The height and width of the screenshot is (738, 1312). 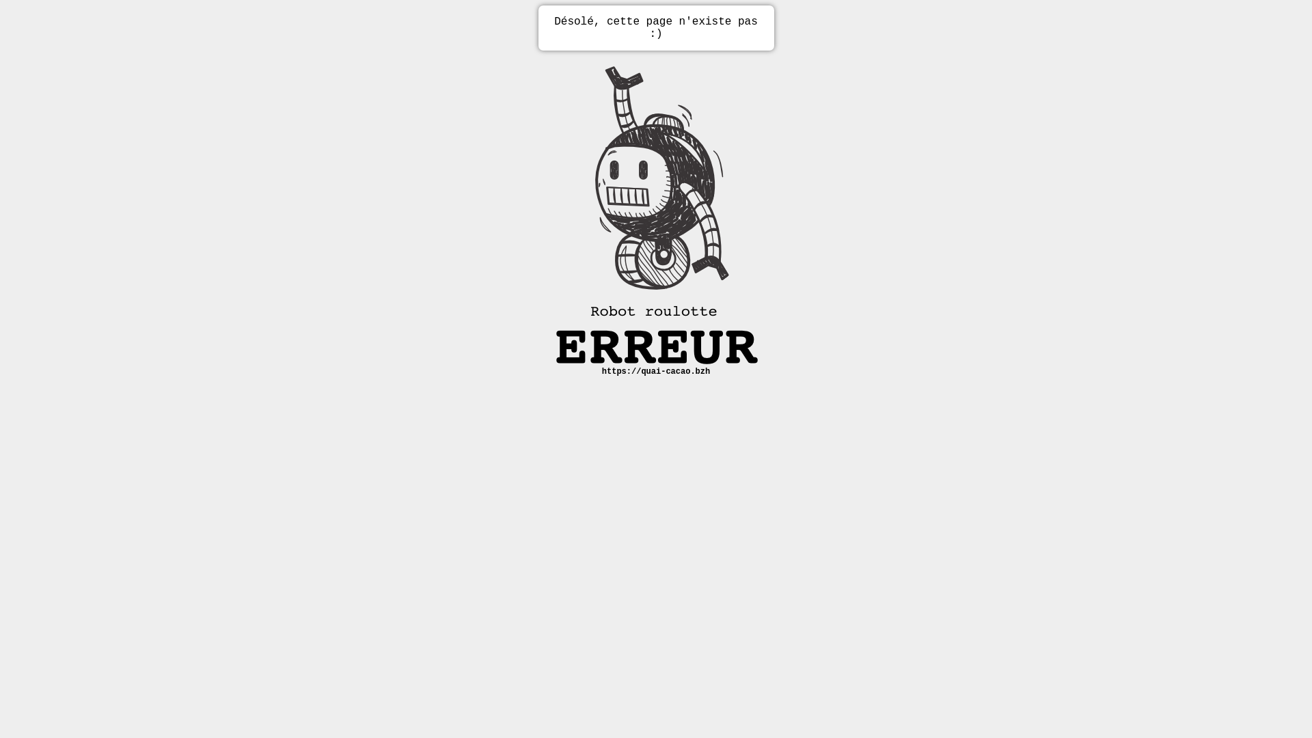 I want to click on Erreur robot, so click(x=656, y=209).